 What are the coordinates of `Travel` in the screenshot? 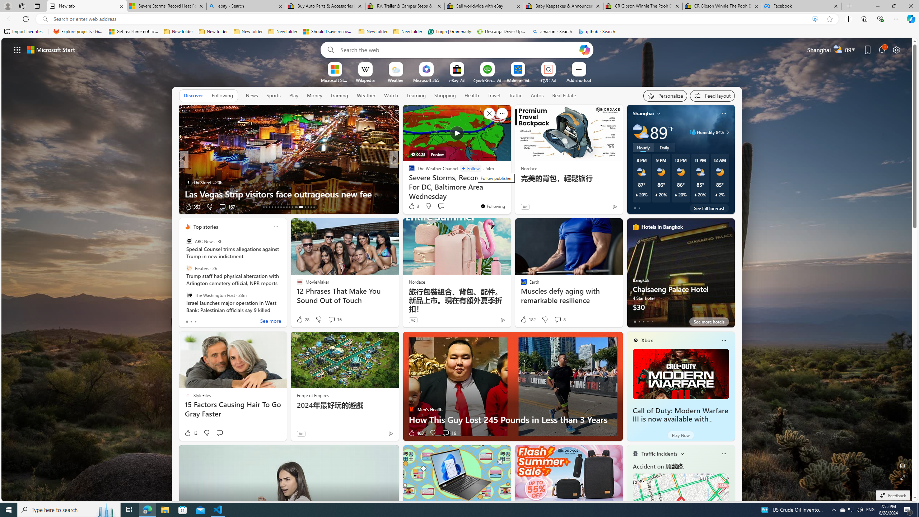 It's located at (494, 96).